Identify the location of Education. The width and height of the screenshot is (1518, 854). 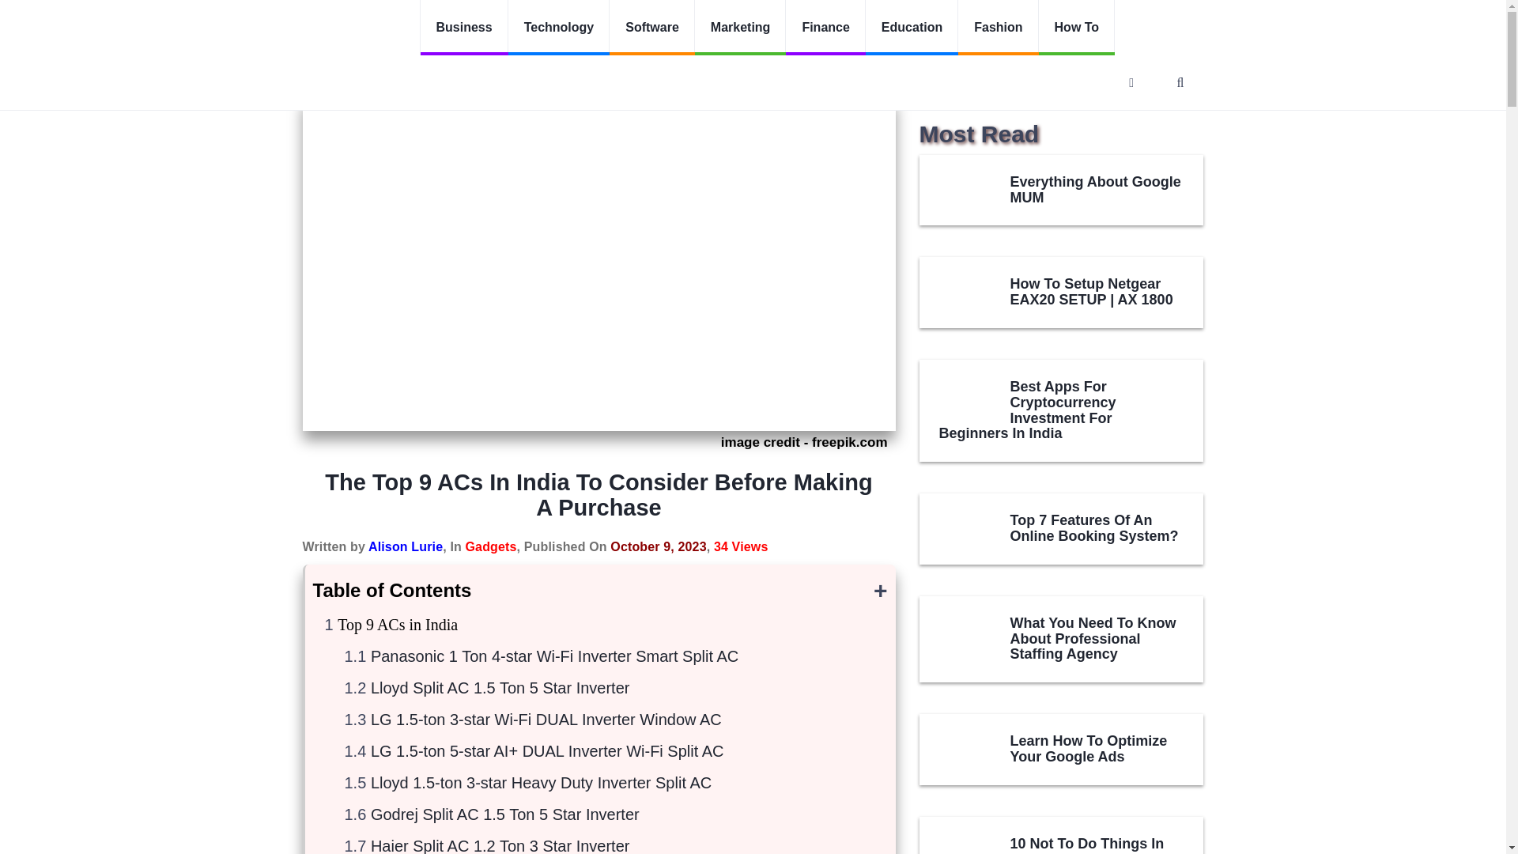
(911, 28).